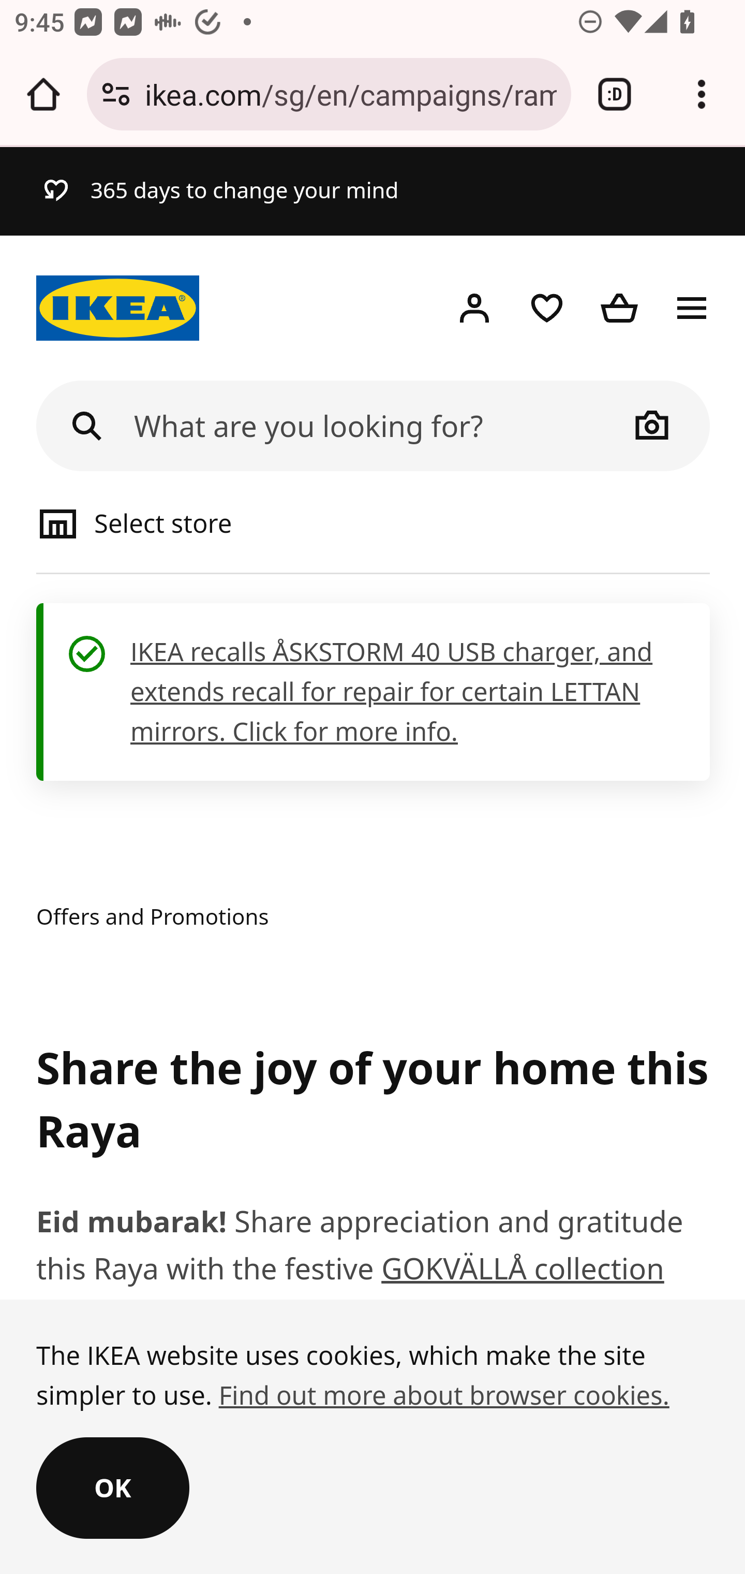 This screenshot has width=745, height=1574. What do you see at coordinates (205, 522) in the screenshot?
I see `Select store` at bounding box center [205, 522].